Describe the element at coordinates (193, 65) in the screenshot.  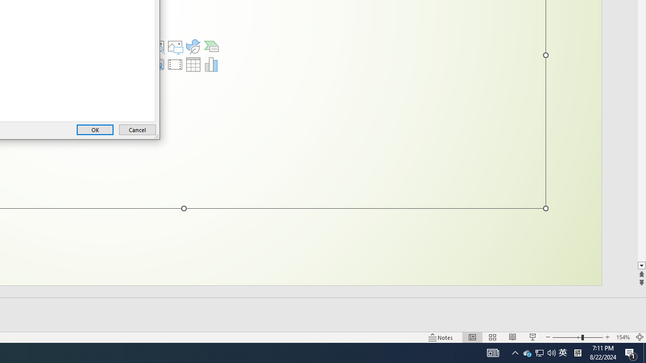
I see `Insert Table` at that location.